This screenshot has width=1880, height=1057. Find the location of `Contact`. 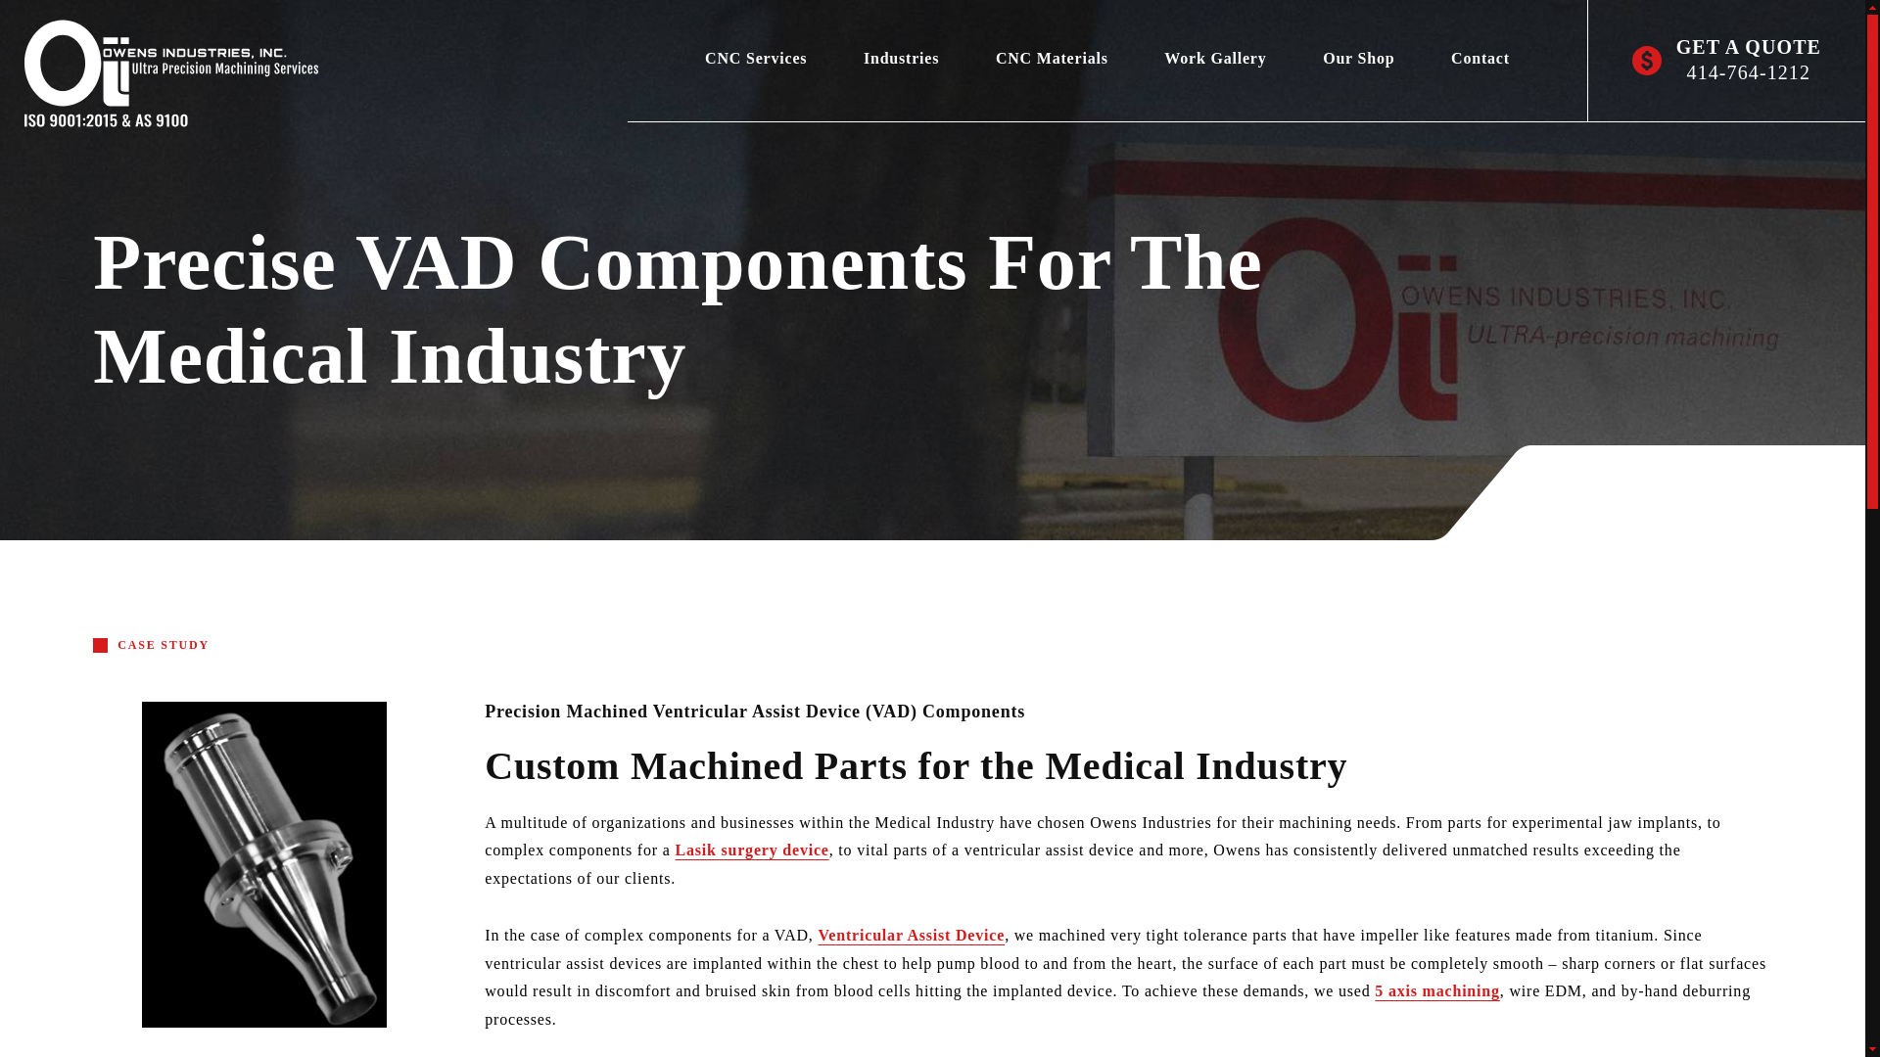

Contact is located at coordinates (1480, 58).